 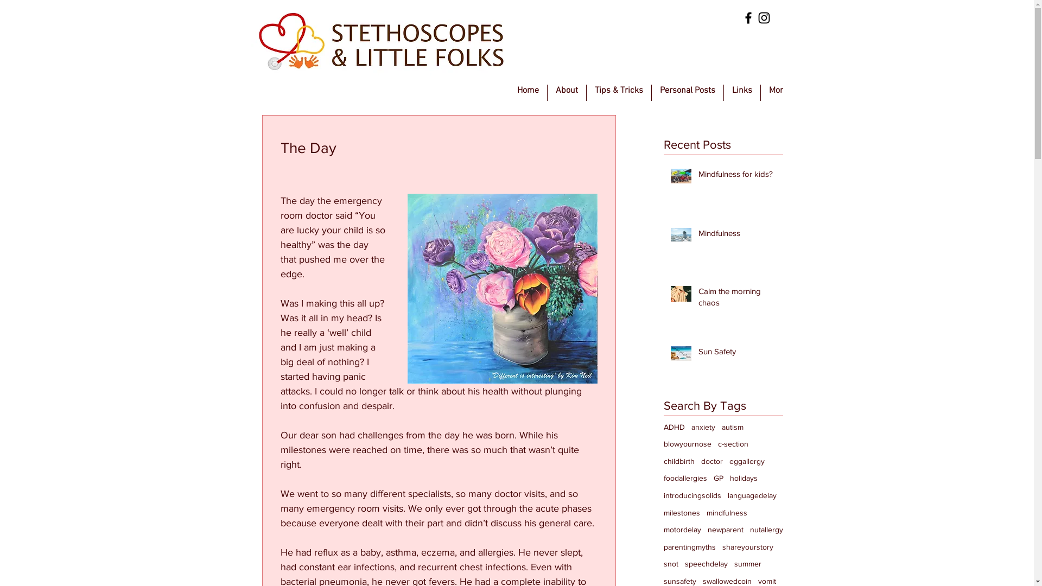 What do you see at coordinates (703, 428) in the screenshot?
I see `anxiety` at bounding box center [703, 428].